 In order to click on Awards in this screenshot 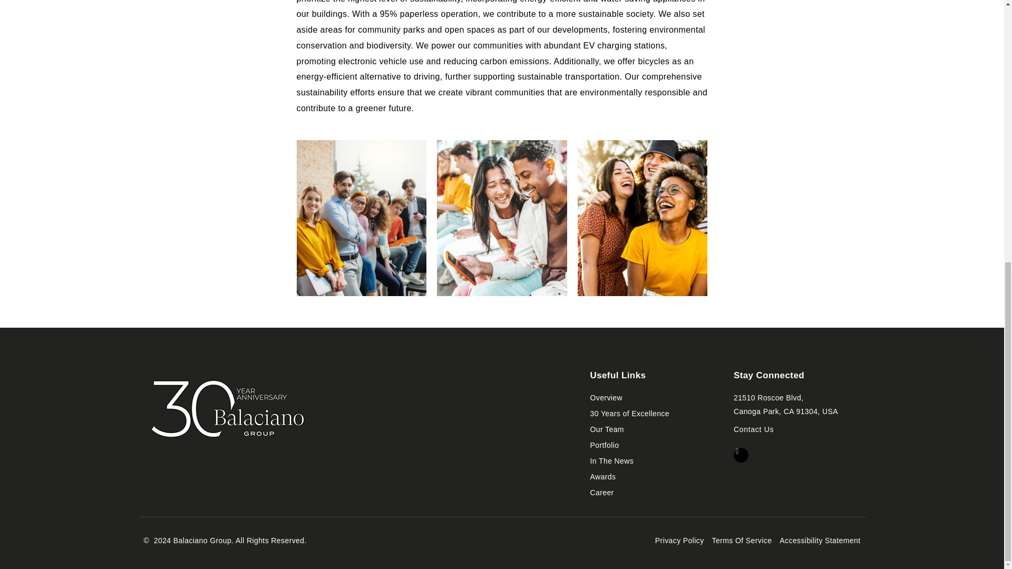, I will do `click(651, 493)`.